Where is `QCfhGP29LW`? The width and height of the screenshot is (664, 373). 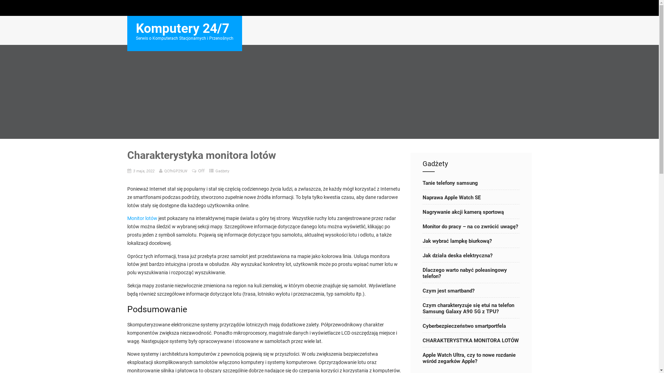 QCfhGP29LW is located at coordinates (176, 171).